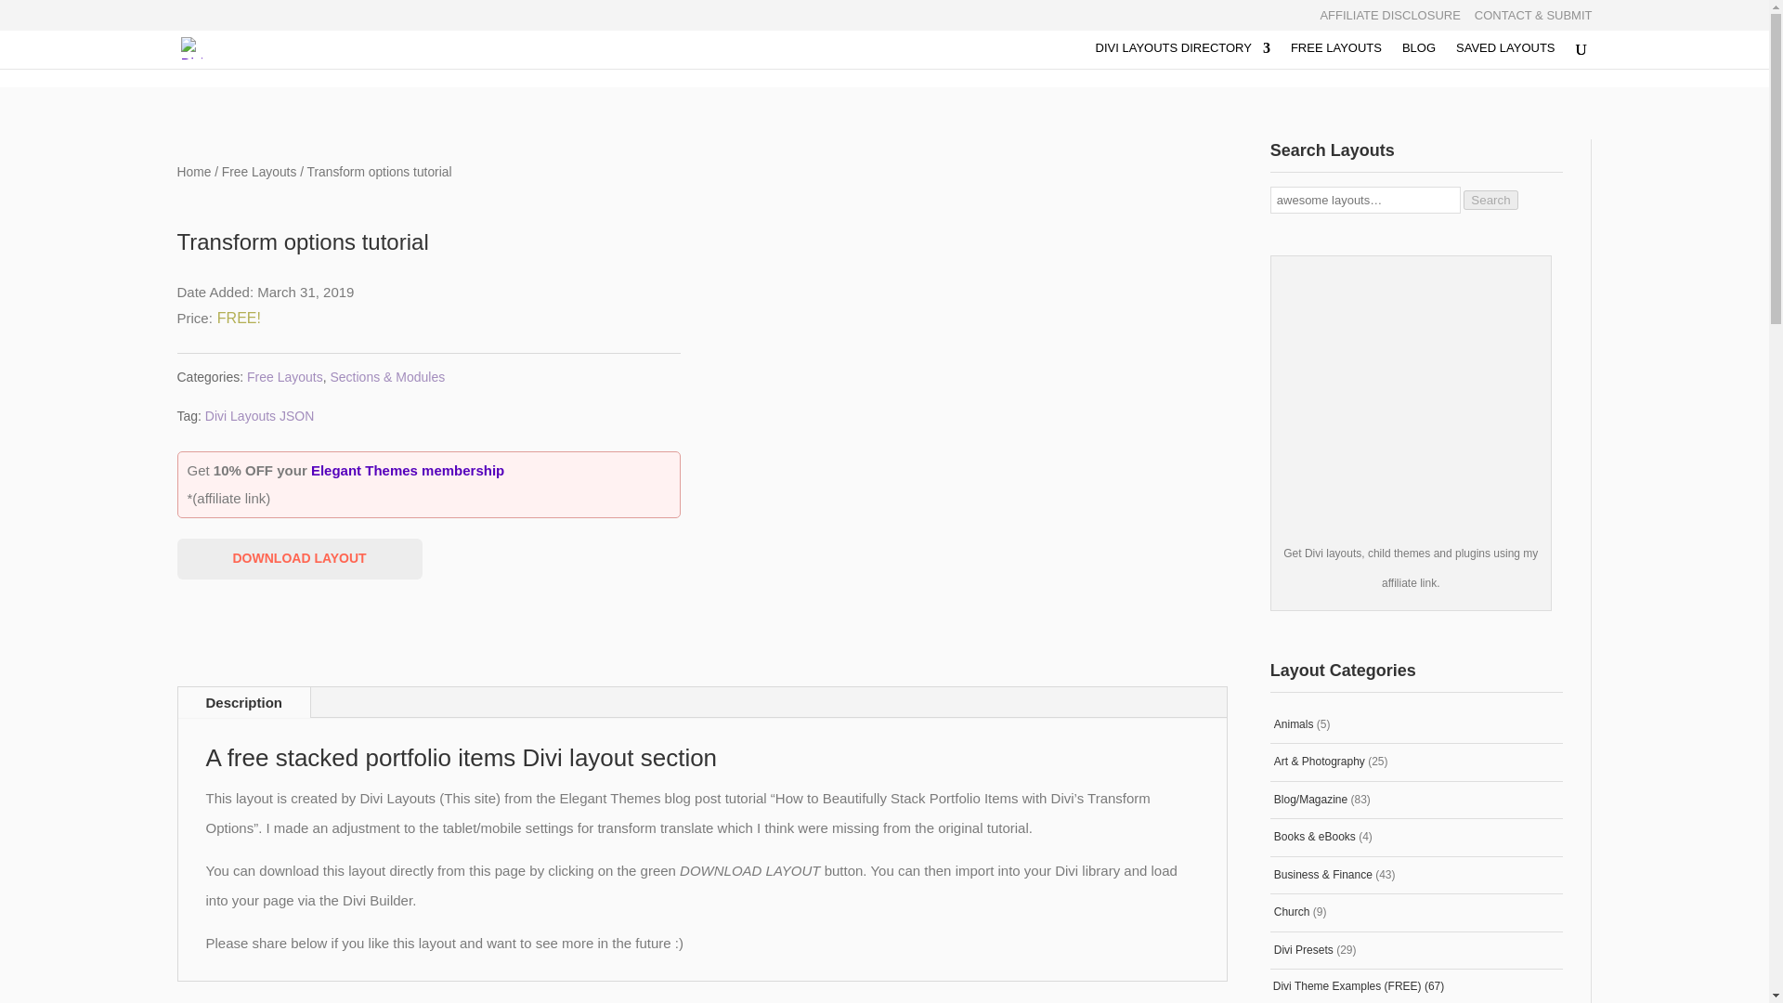 Image resolution: width=1783 pixels, height=1003 pixels. I want to click on DIVI LAYOUTS DIRECTORY, so click(1183, 56).